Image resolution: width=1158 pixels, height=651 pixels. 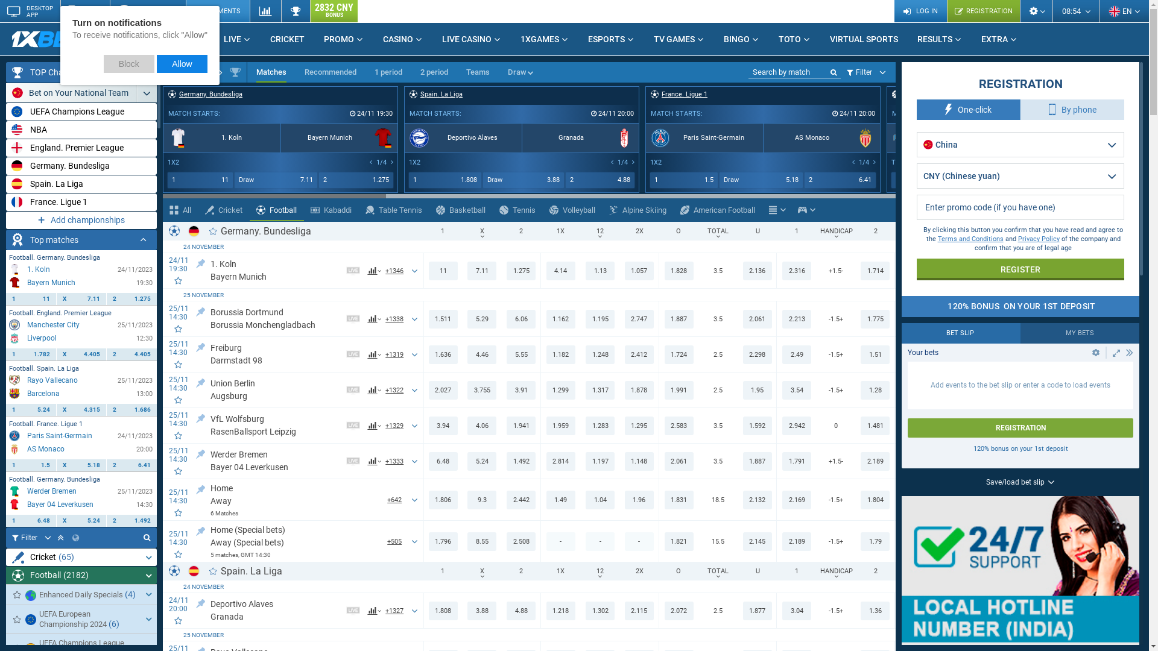 I want to click on Volleyball, so click(x=572, y=210).